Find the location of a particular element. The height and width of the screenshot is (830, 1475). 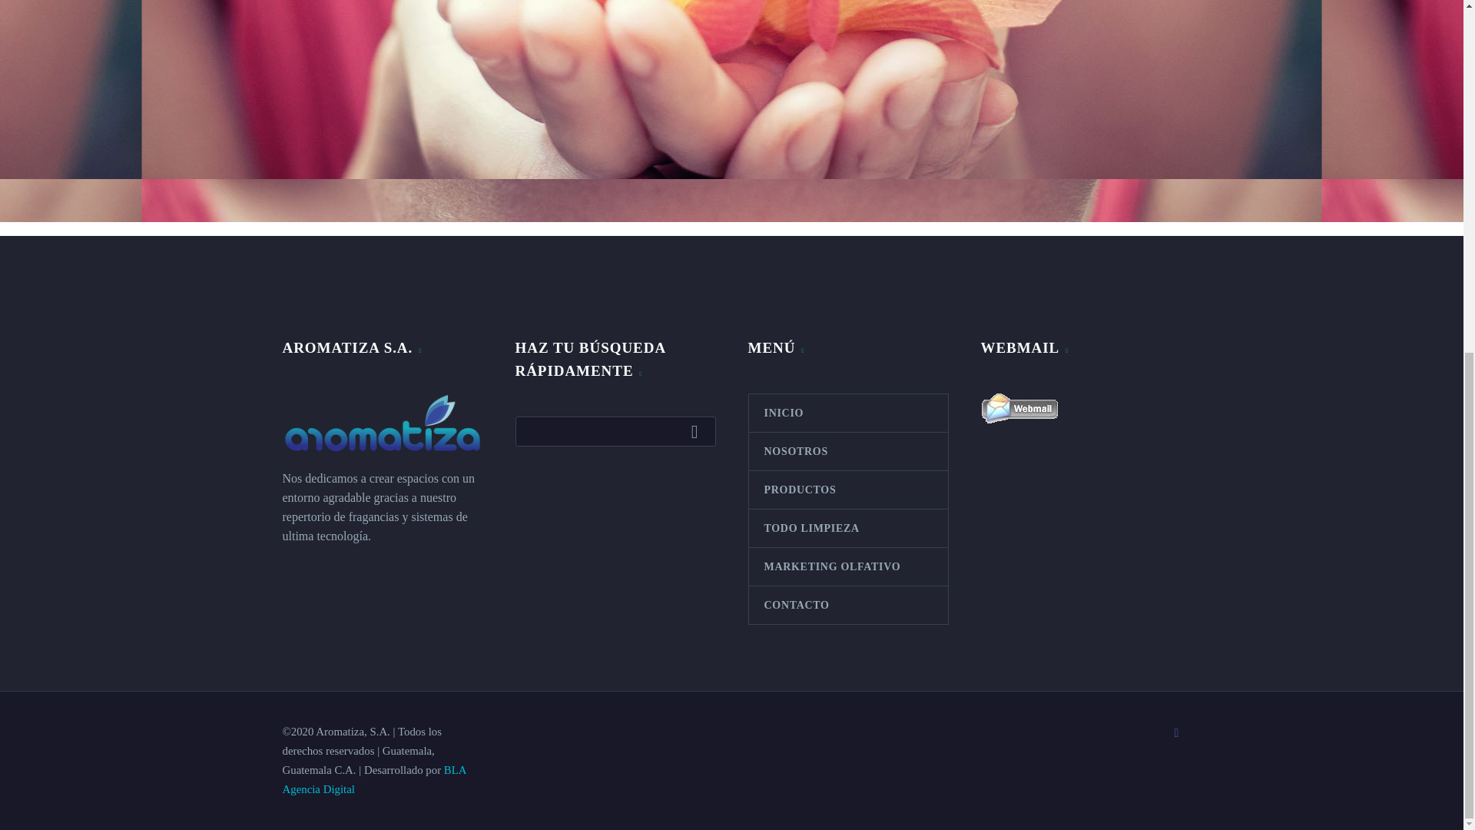

TODO LIMPIEZA is located at coordinates (847, 528).